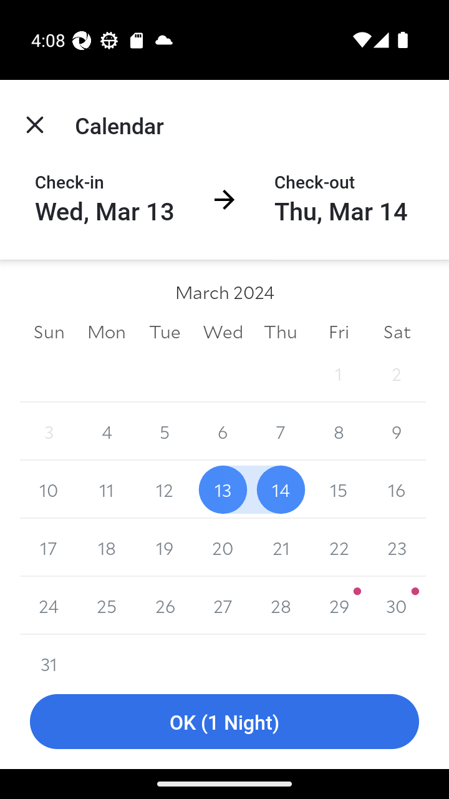 This screenshot has width=449, height=799. What do you see at coordinates (223, 331) in the screenshot?
I see `Wed` at bounding box center [223, 331].